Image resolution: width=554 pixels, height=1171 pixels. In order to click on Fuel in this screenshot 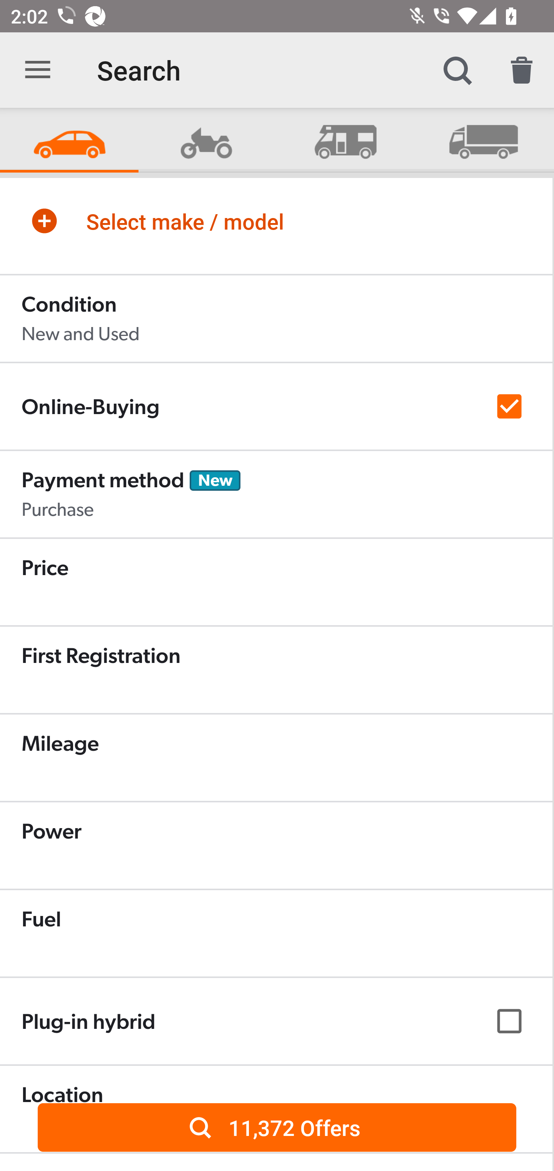, I will do `click(276, 933)`.